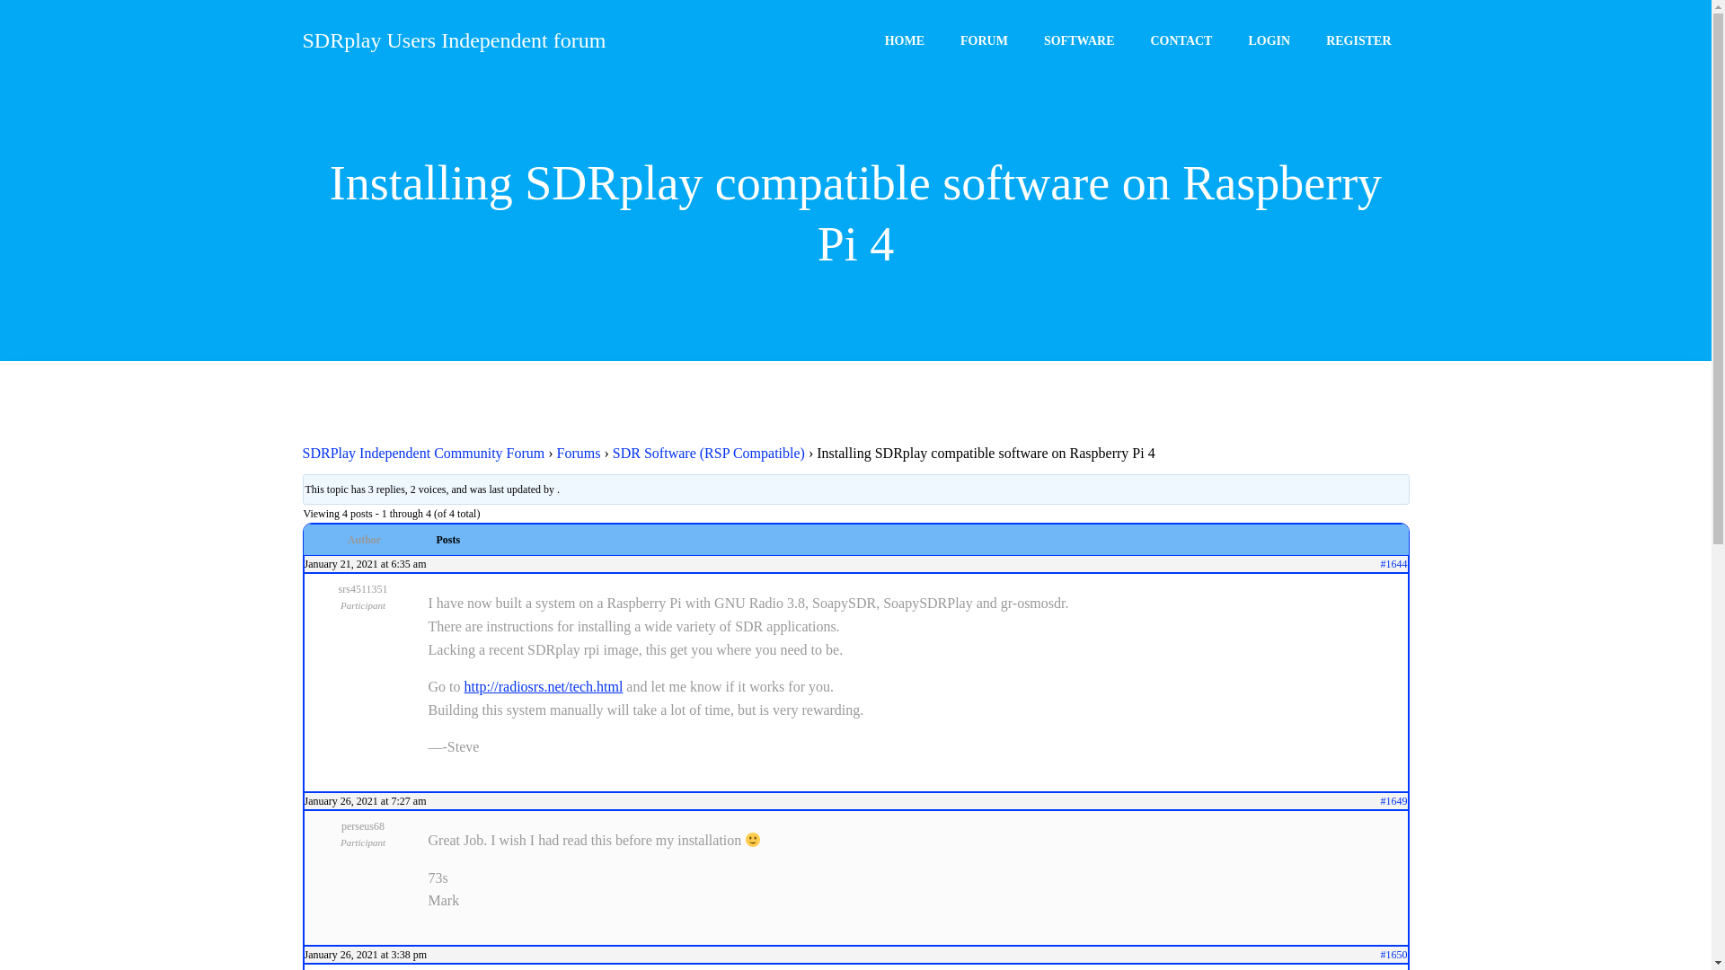  Describe the element at coordinates (984, 36) in the screenshot. I see `FORUM` at that location.